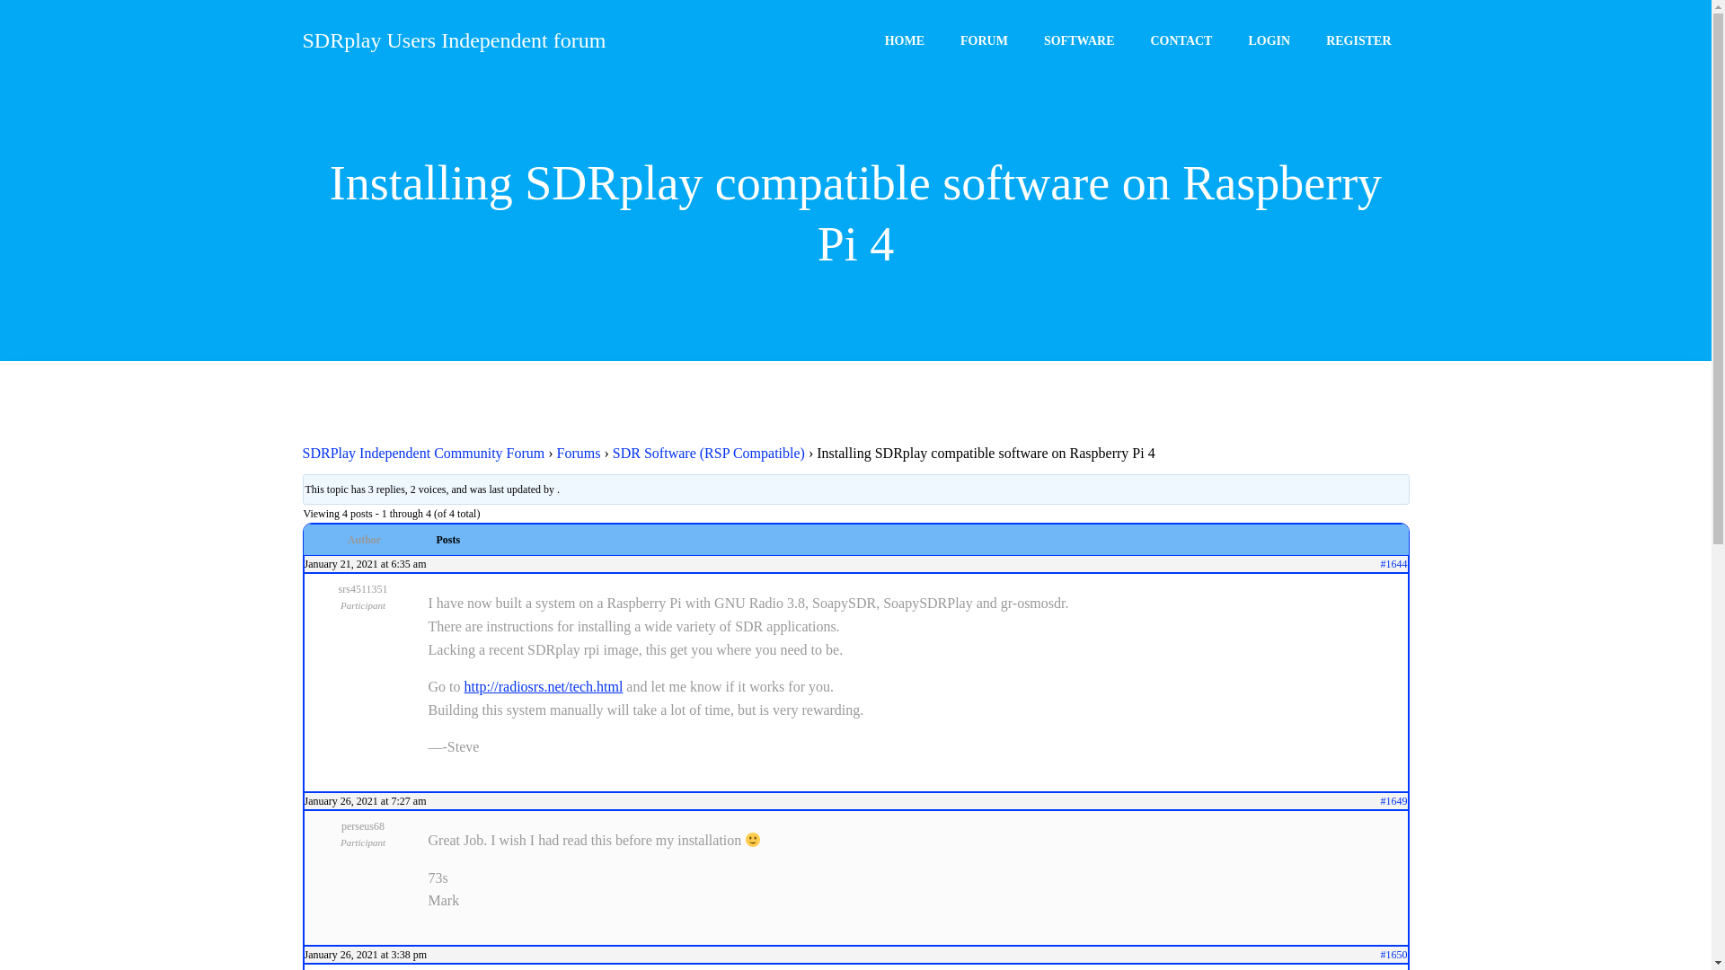  Describe the element at coordinates (984, 36) in the screenshot. I see `FORUM` at that location.